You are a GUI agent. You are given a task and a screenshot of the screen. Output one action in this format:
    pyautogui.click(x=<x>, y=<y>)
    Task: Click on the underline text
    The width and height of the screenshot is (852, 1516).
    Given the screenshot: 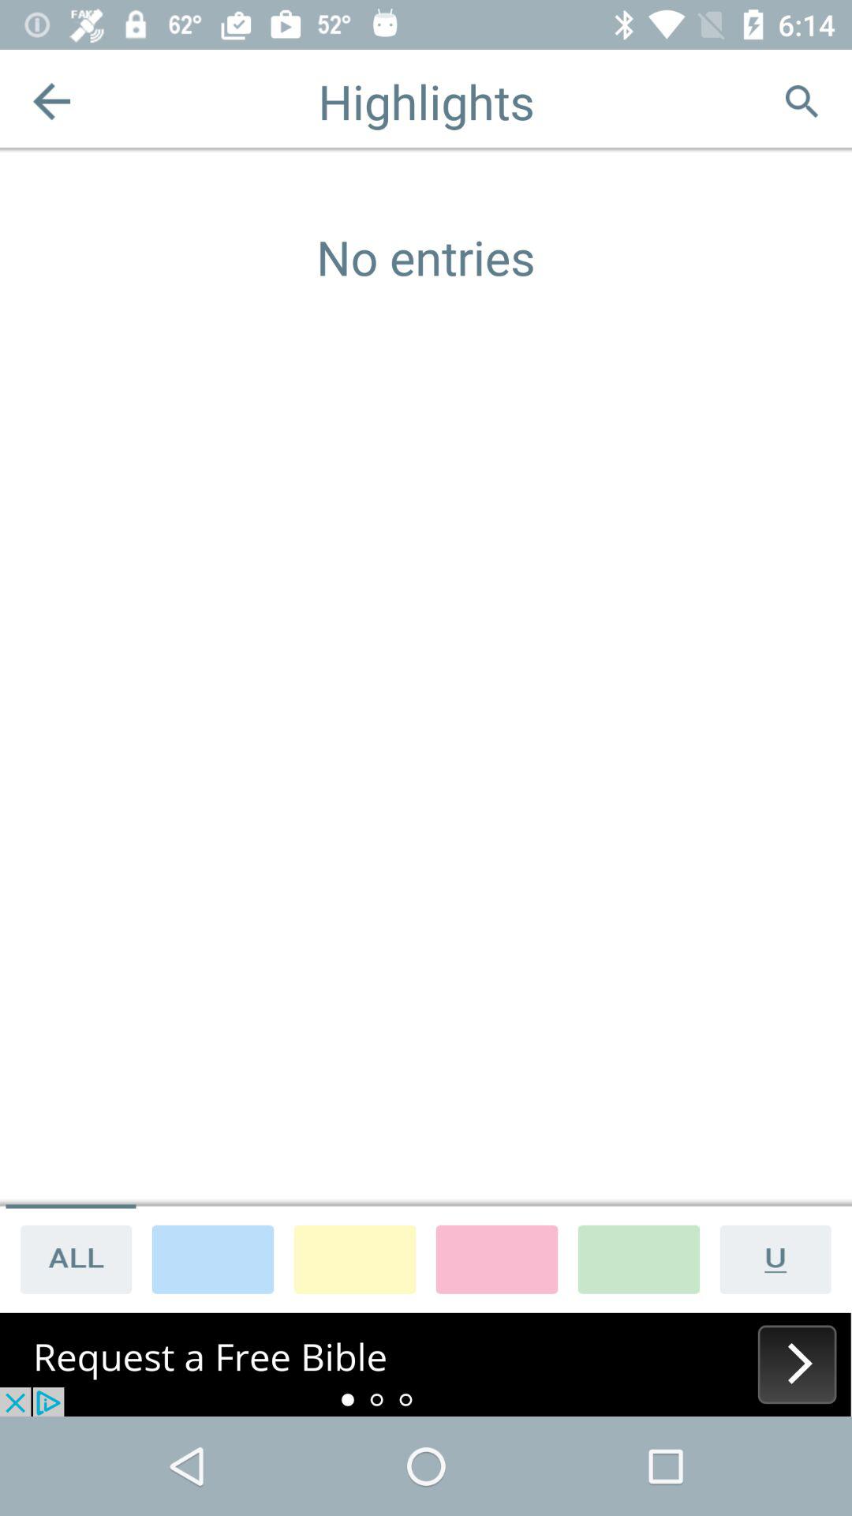 What is the action you would take?
    pyautogui.click(x=781, y=1259)
    